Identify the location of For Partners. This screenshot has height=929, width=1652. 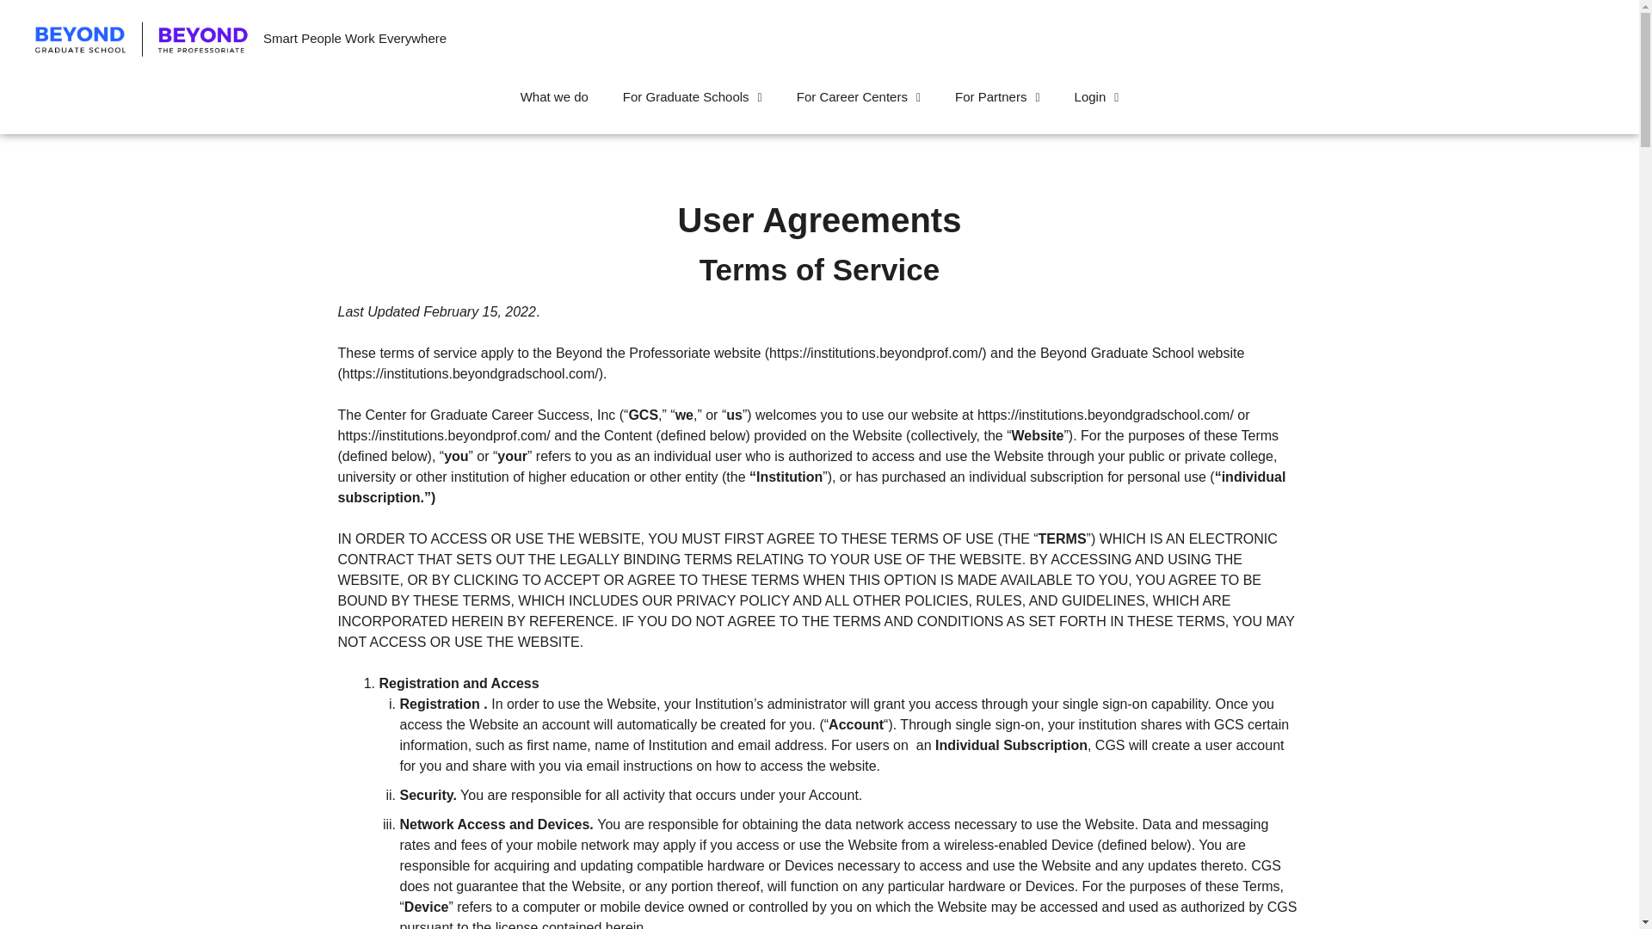
(997, 96).